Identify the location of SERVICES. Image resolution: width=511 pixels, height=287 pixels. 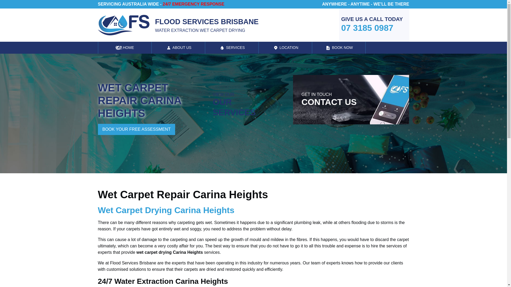
(244, 105).